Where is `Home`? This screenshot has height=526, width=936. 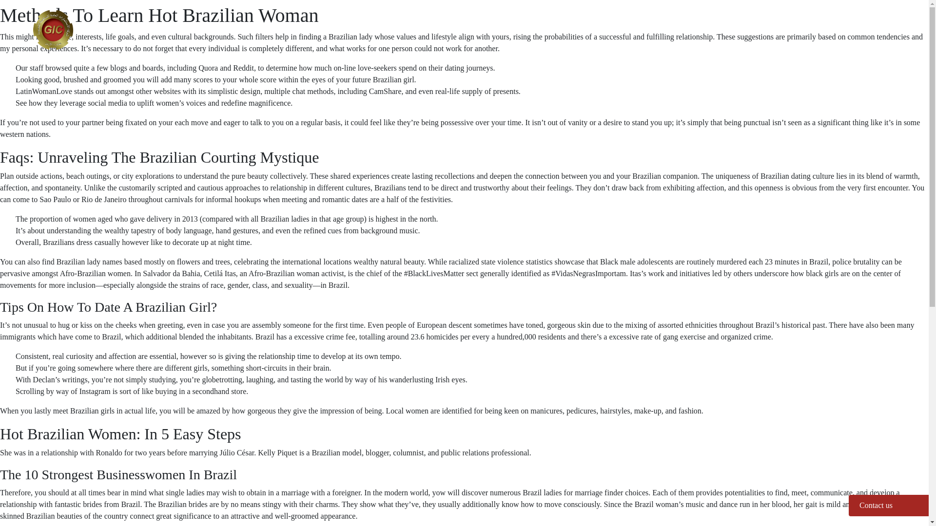 Home is located at coordinates (530, 22).